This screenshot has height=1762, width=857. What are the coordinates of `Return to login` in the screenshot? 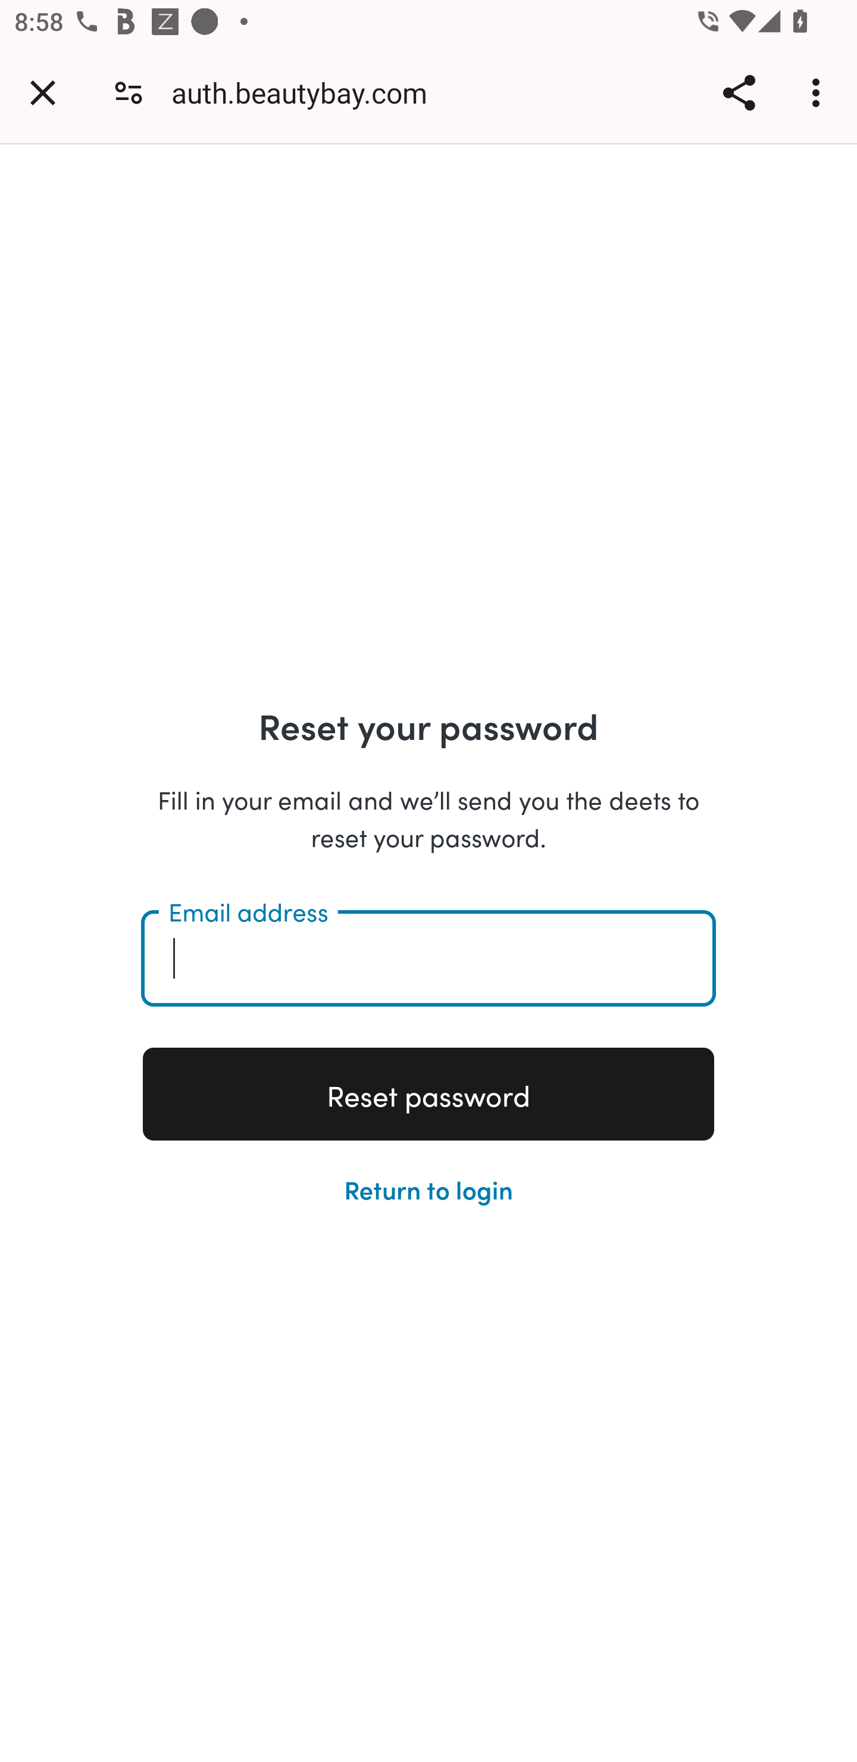 It's located at (428, 1188).